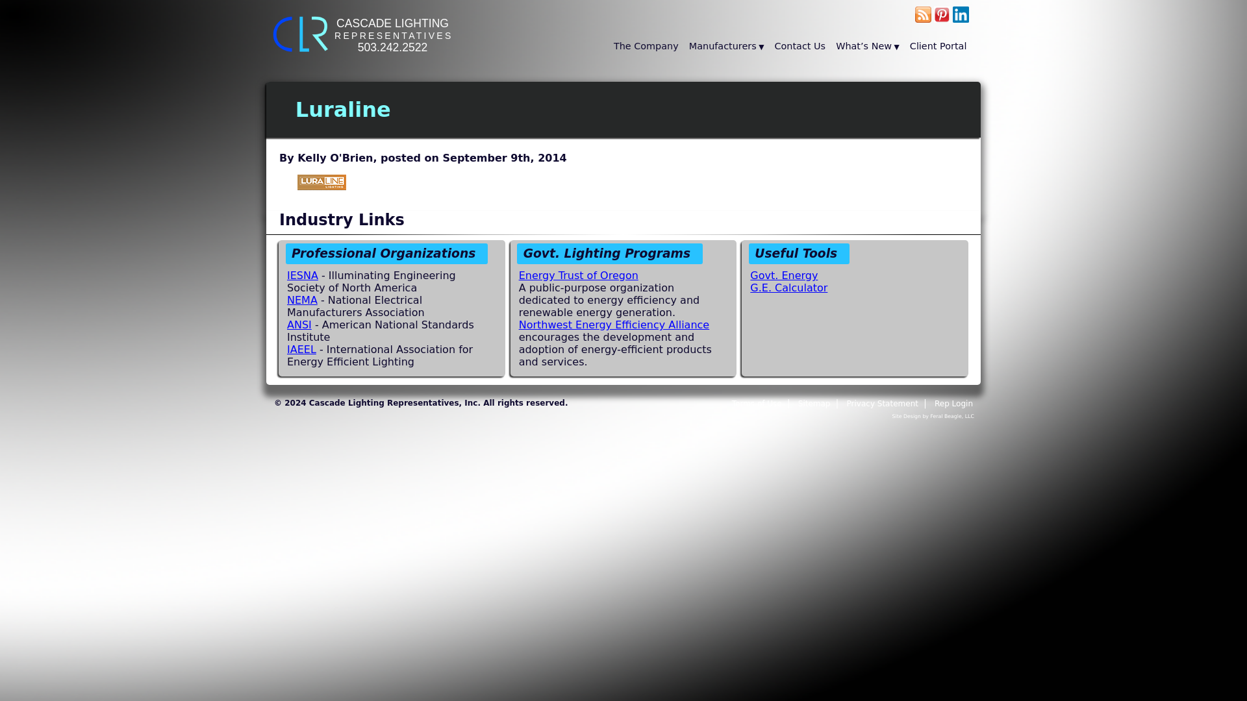  I want to click on RSS, so click(924, 14).